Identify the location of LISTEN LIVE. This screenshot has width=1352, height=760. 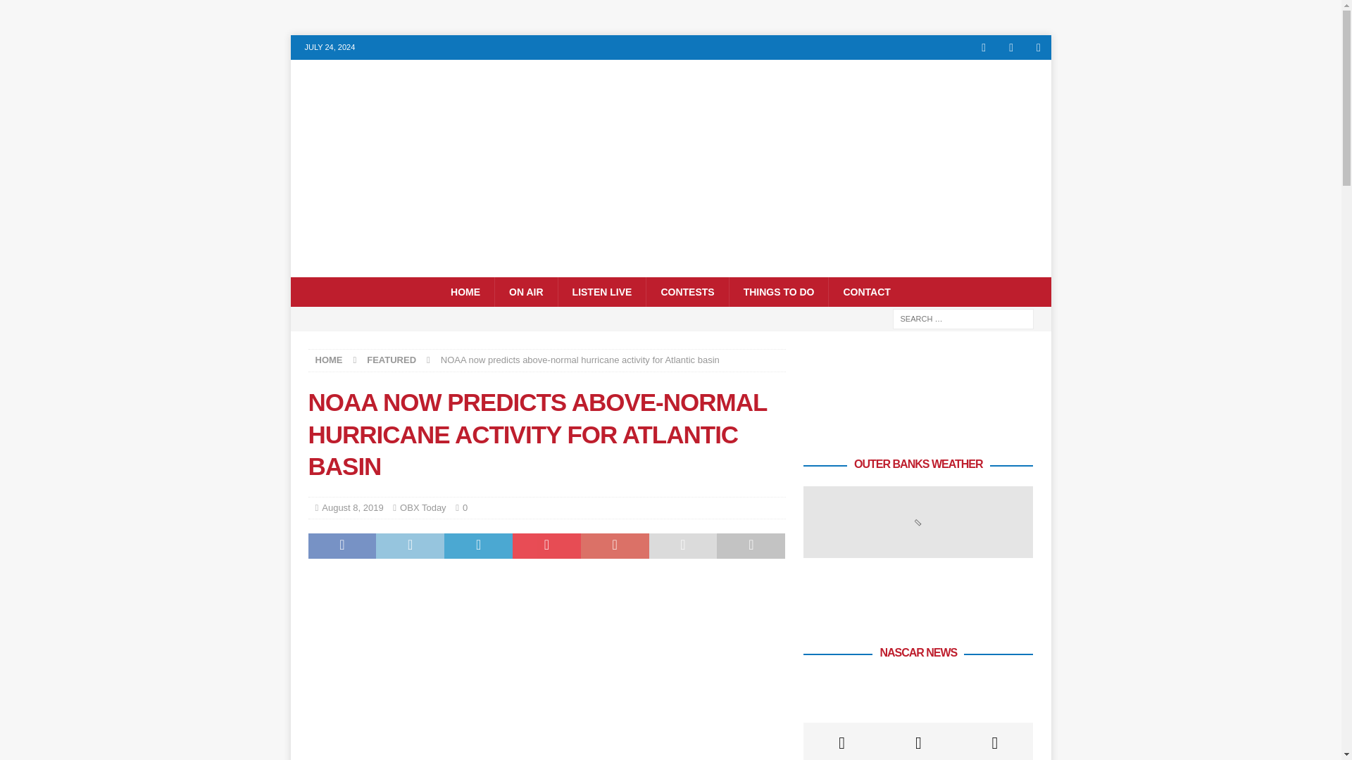
(601, 292).